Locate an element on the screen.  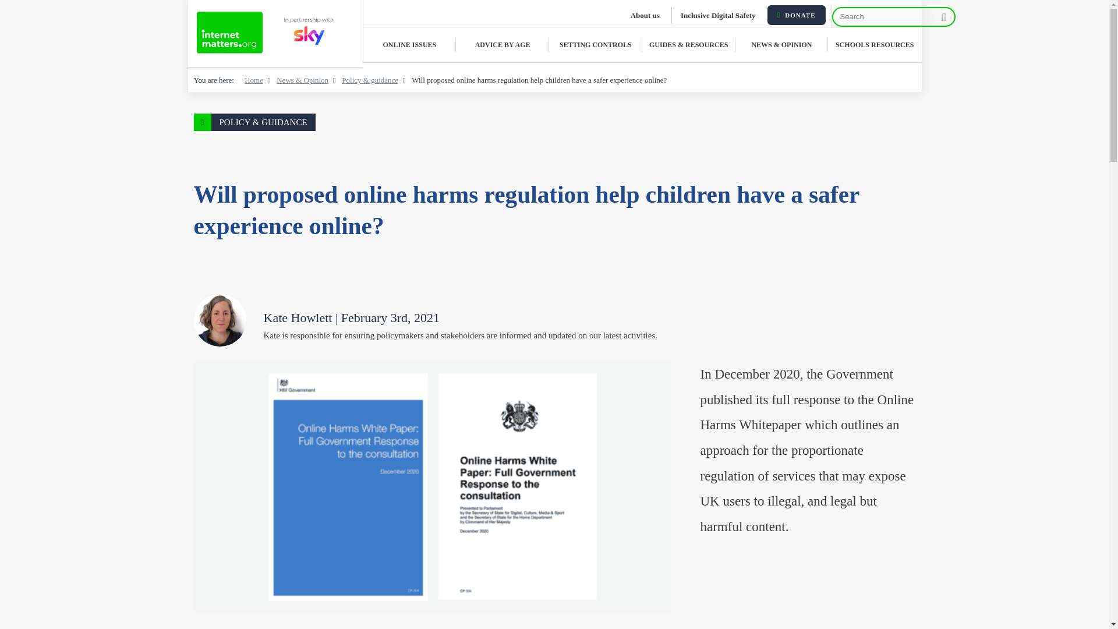
DONATE is located at coordinates (797, 15).